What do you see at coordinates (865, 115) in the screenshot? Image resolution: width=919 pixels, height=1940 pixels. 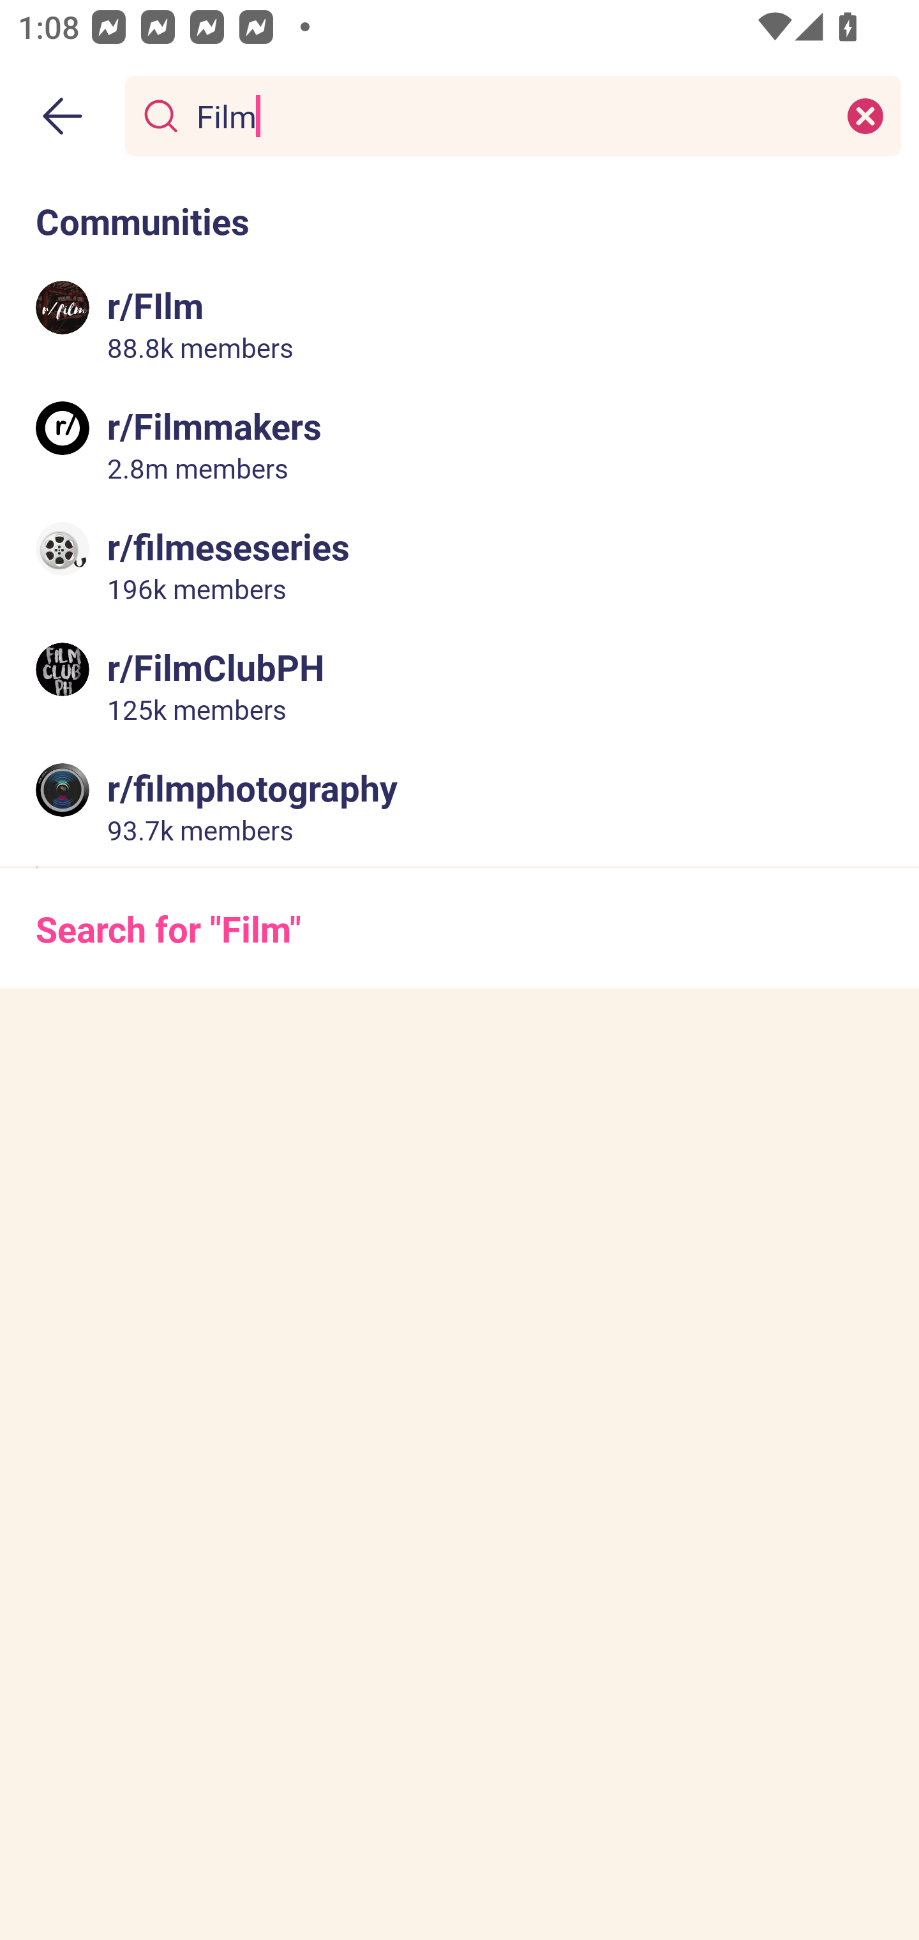 I see `Clear search` at bounding box center [865, 115].